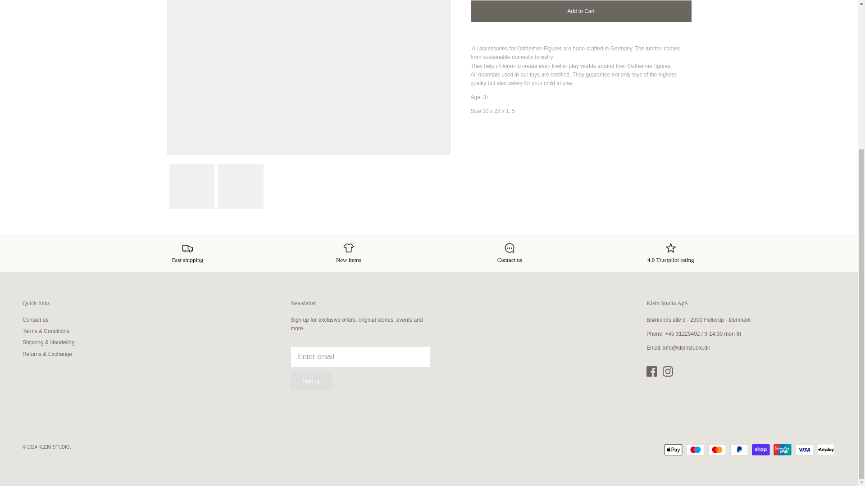  Describe the element at coordinates (673, 450) in the screenshot. I see `Apple Pay` at that location.